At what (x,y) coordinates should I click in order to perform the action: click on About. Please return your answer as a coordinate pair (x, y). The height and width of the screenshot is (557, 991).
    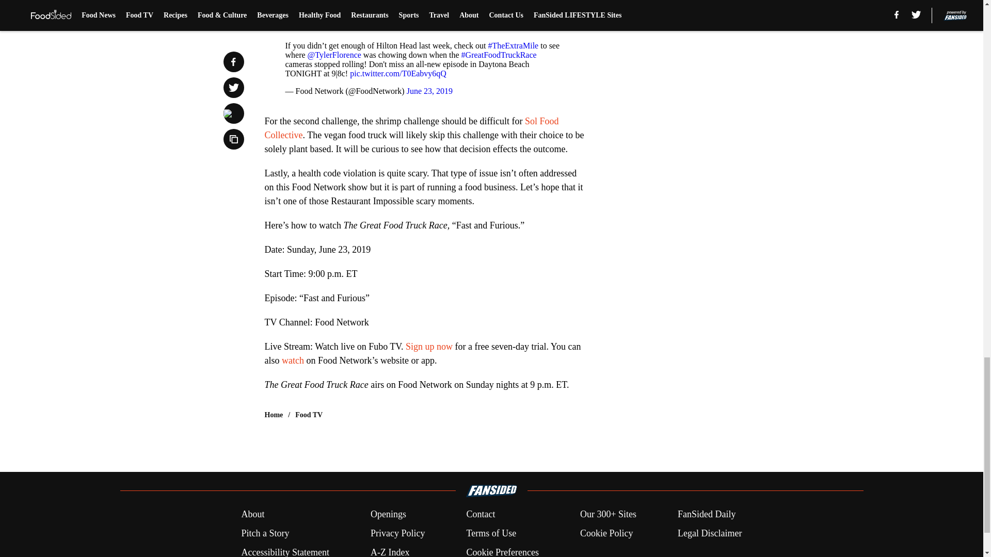
    Looking at the image, I should click on (252, 514).